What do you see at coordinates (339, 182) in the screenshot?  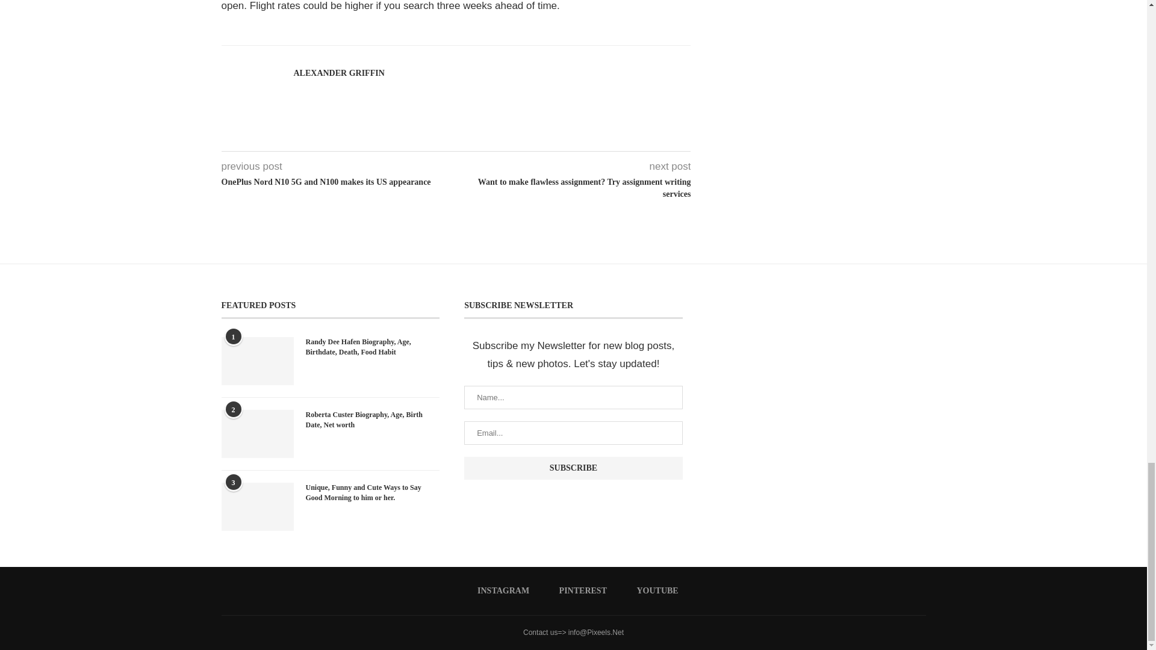 I see `OnePlus Nord N10 5G and N100 makes its US appearance` at bounding box center [339, 182].